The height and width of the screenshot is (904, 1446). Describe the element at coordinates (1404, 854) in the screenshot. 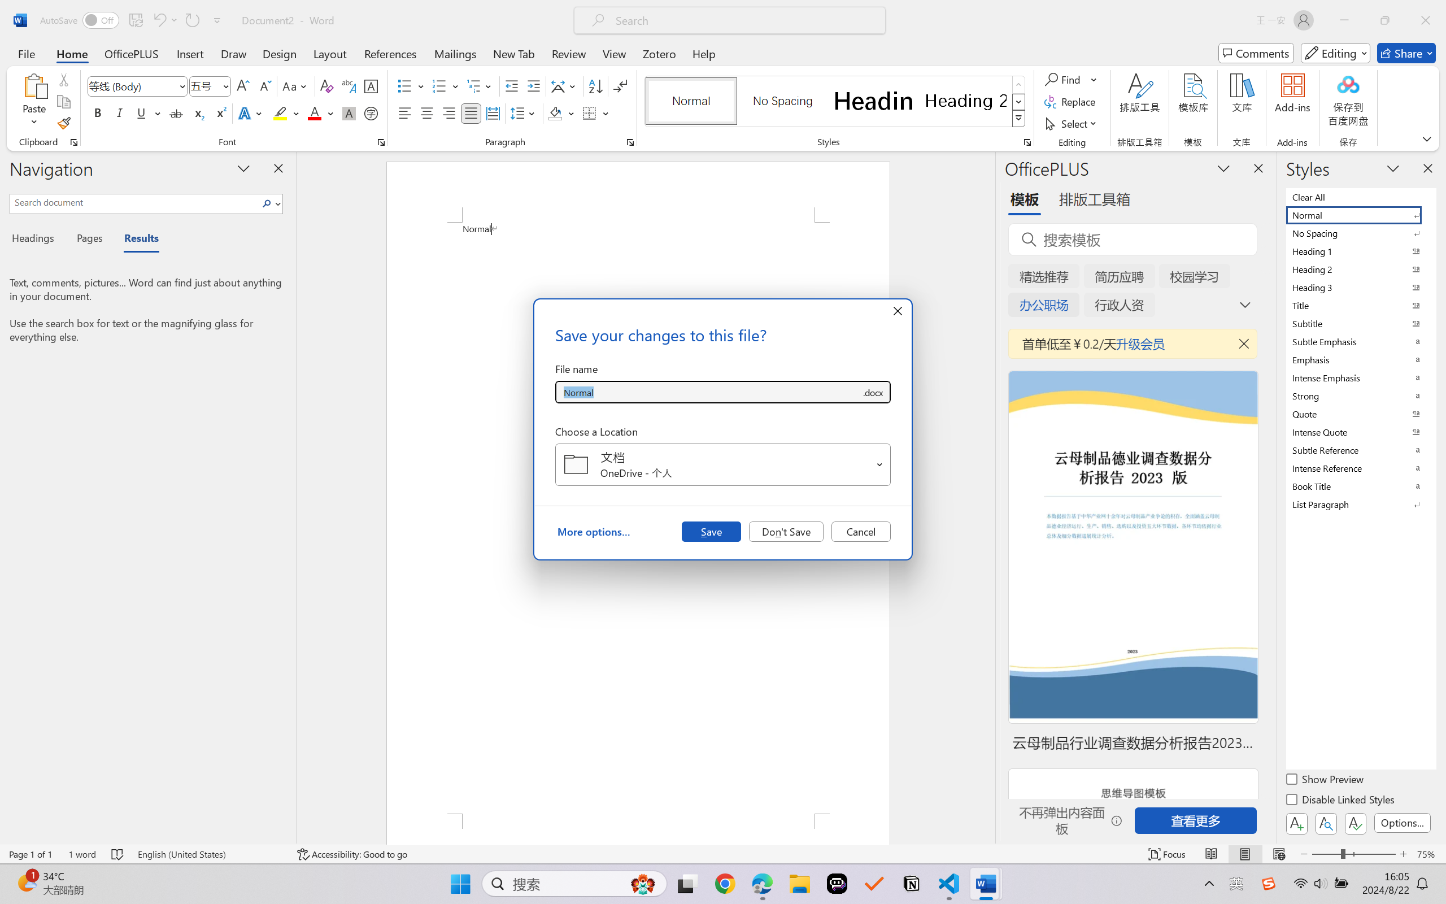

I see `Zoom In` at that location.